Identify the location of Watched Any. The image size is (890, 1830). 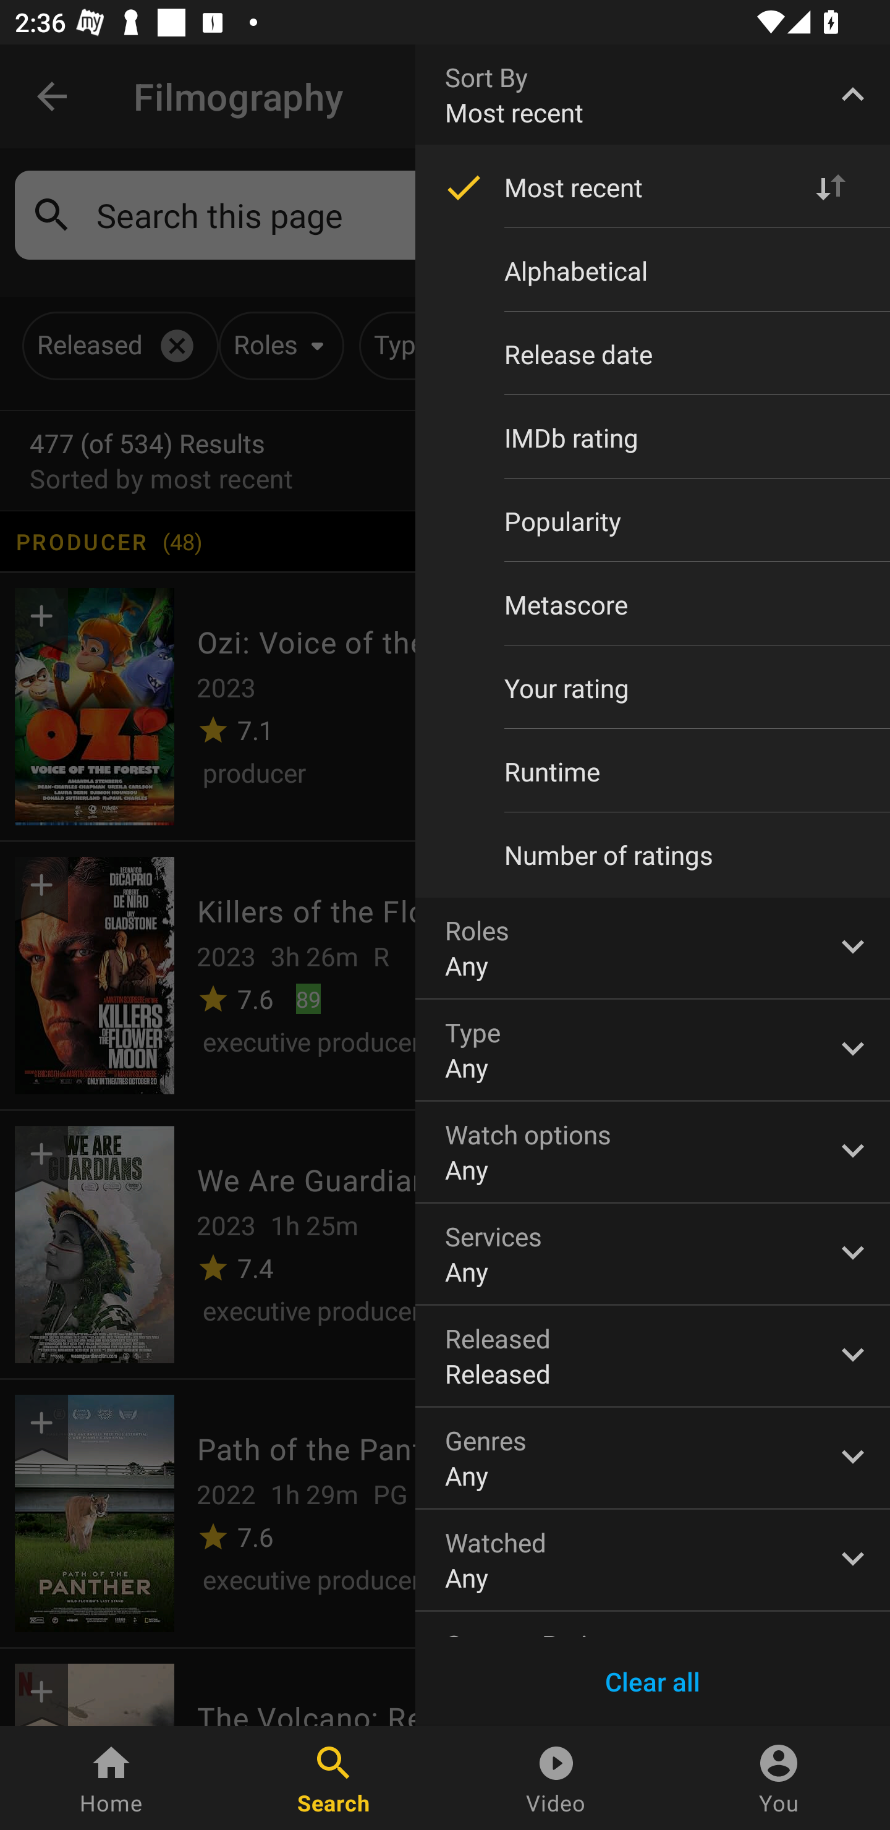
(653, 1560).